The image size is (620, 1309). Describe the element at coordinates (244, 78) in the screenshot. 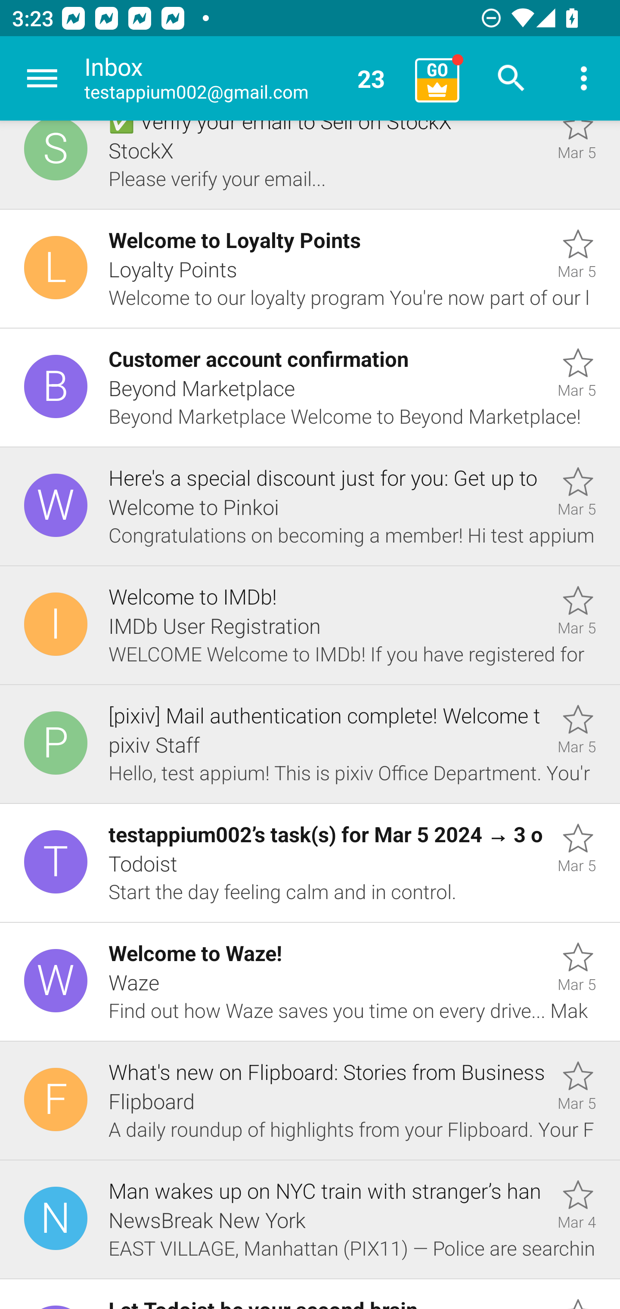

I see `Inbox testappium002@gmail.com 23` at that location.